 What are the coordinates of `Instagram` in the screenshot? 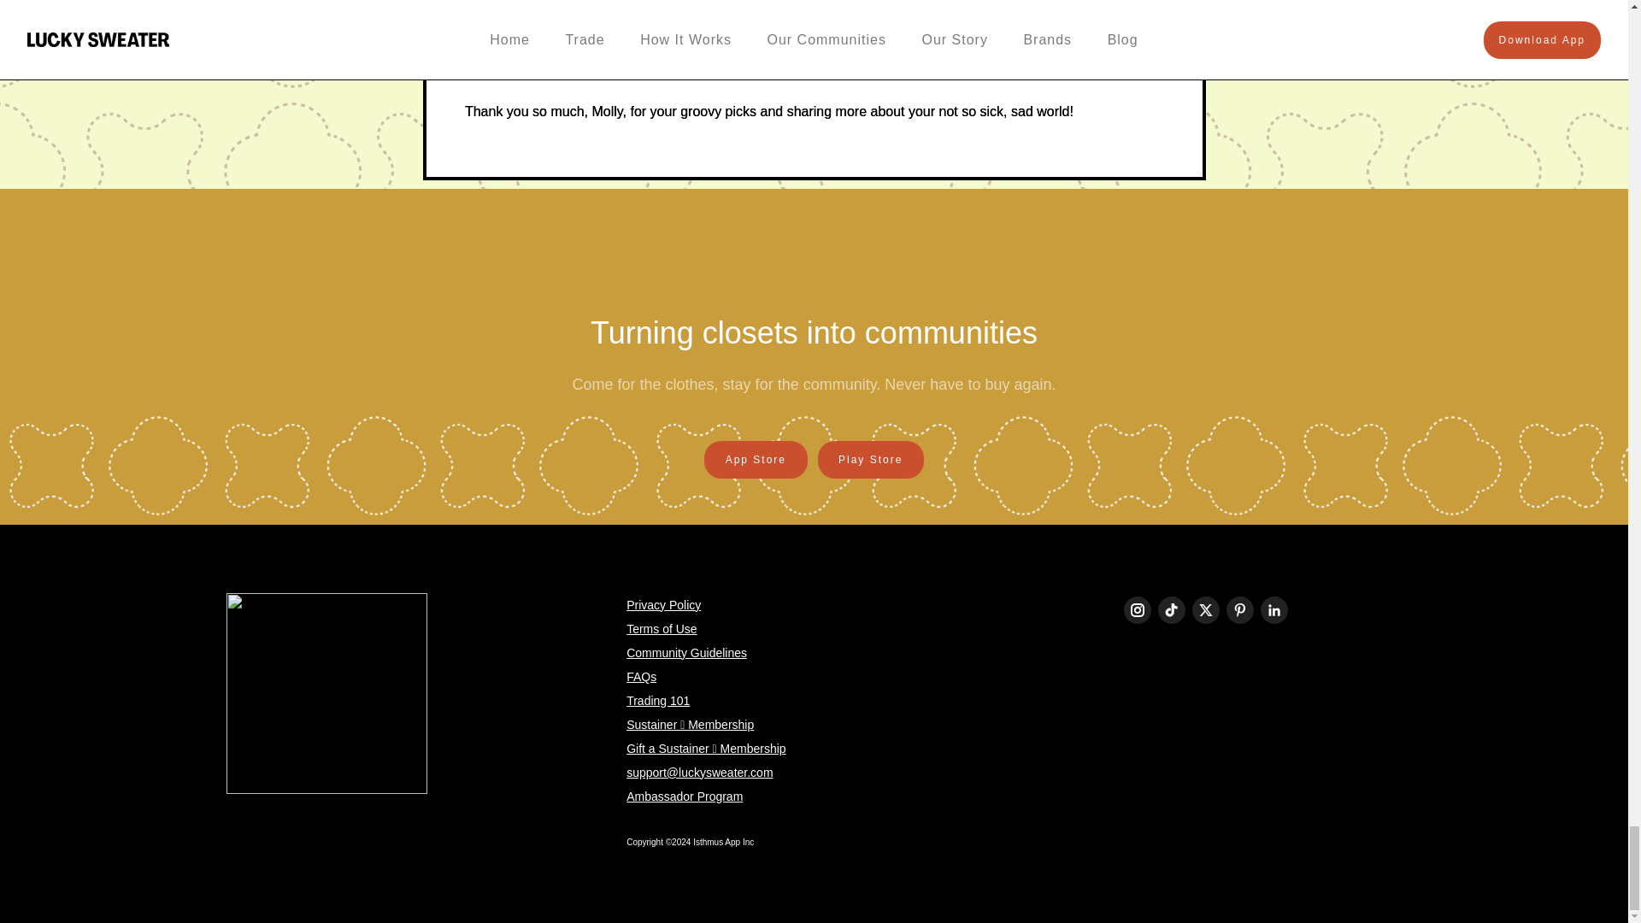 It's located at (1138, 610).